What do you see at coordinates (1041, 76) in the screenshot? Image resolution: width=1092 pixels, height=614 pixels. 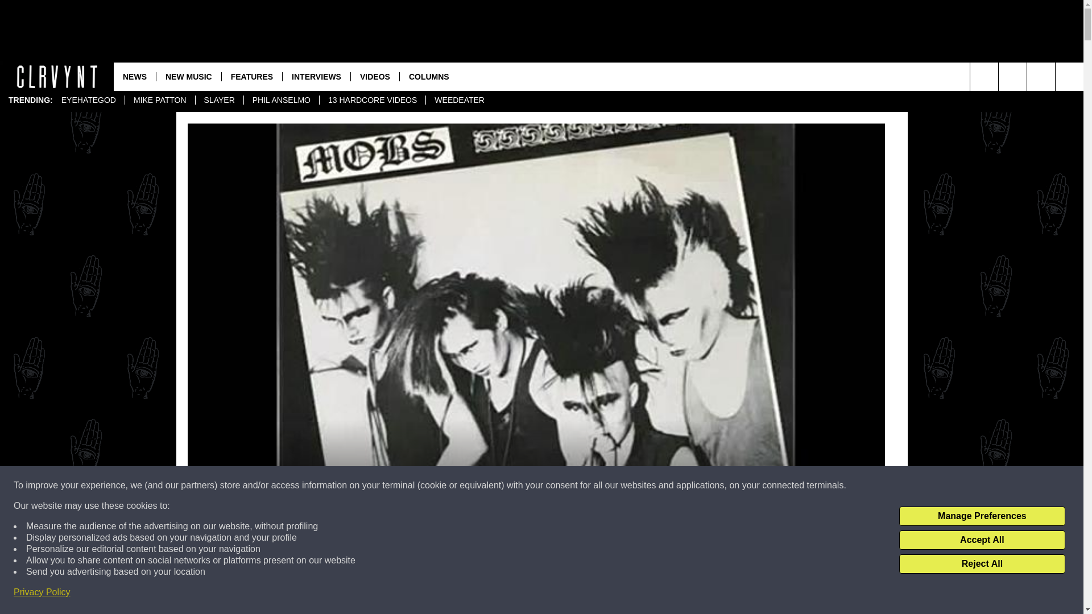 I see `Visit us on Facebook` at bounding box center [1041, 76].